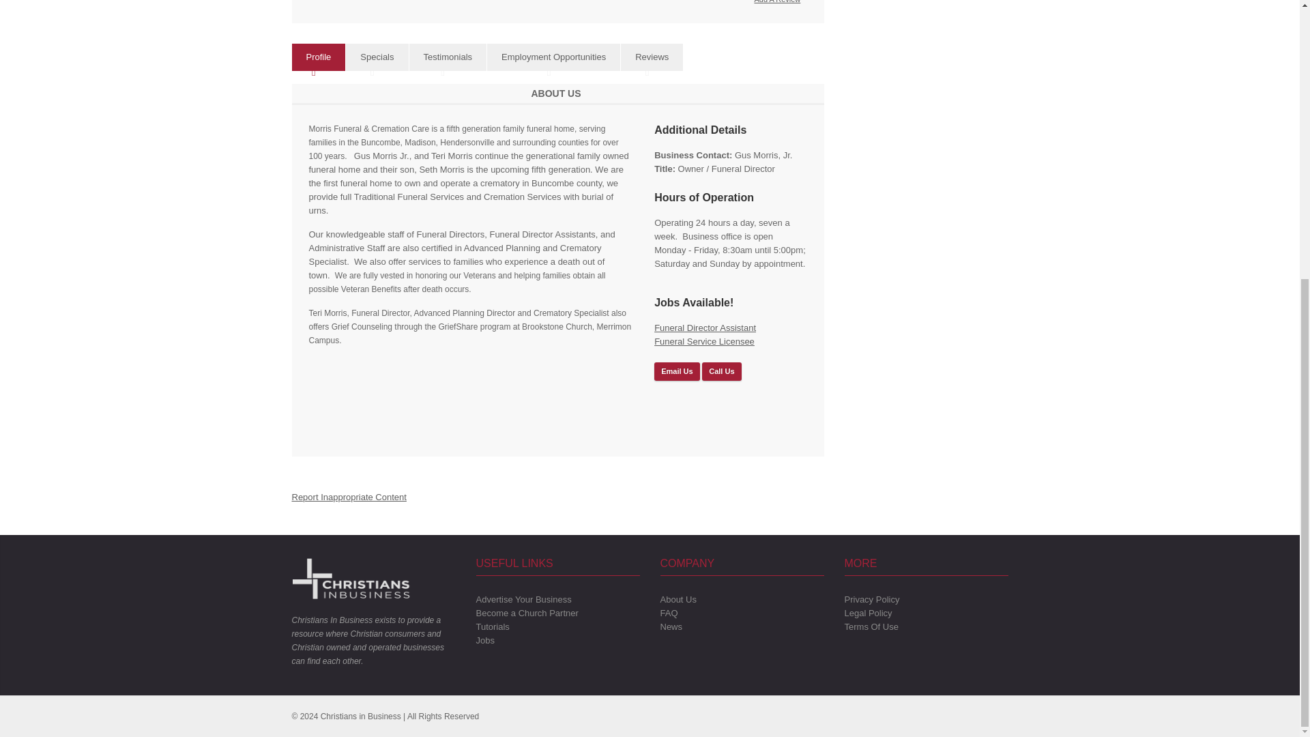  I want to click on Reviews, so click(652, 57).